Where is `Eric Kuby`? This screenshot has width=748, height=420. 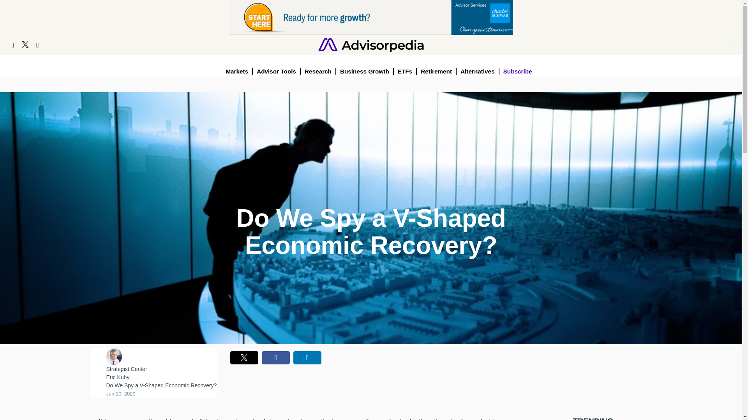
Eric Kuby is located at coordinates (118, 377).